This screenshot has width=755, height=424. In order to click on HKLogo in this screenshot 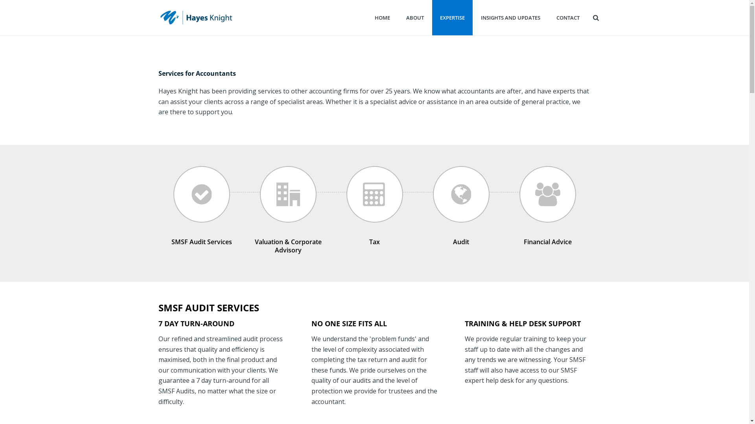, I will do `click(197, 18)`.